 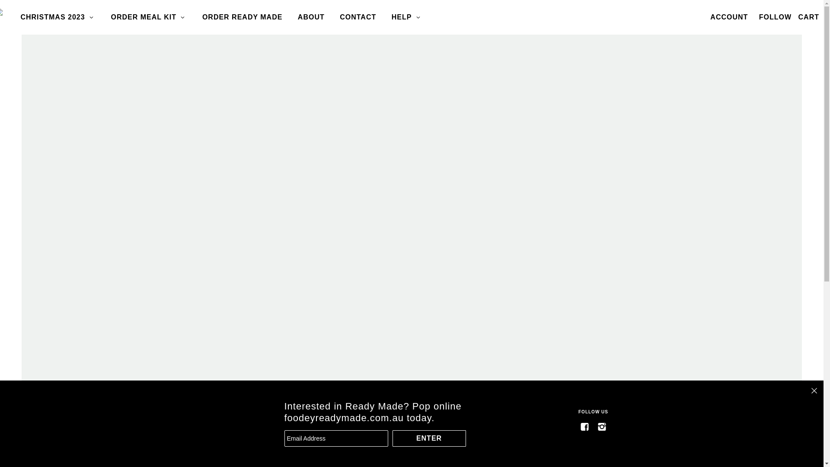 I want to click on ORDER READY MADE, so click(x=243, y=17).